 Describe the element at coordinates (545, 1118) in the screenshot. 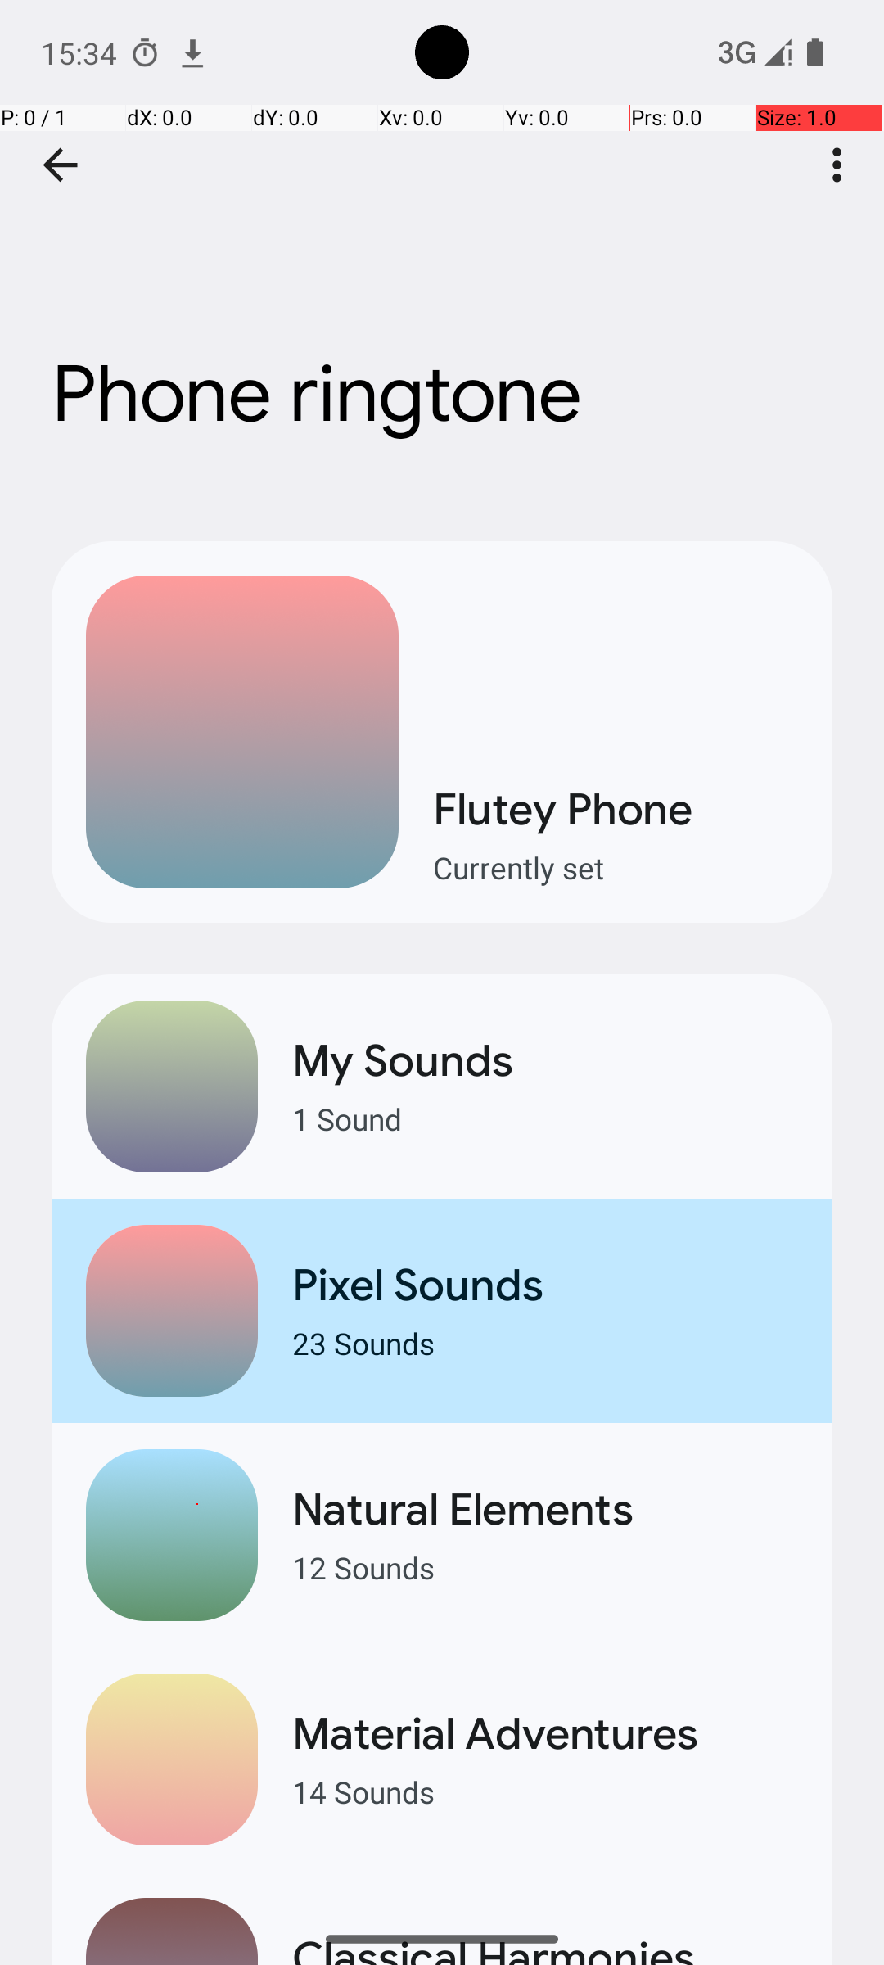

I see `1 Sound` at that location.